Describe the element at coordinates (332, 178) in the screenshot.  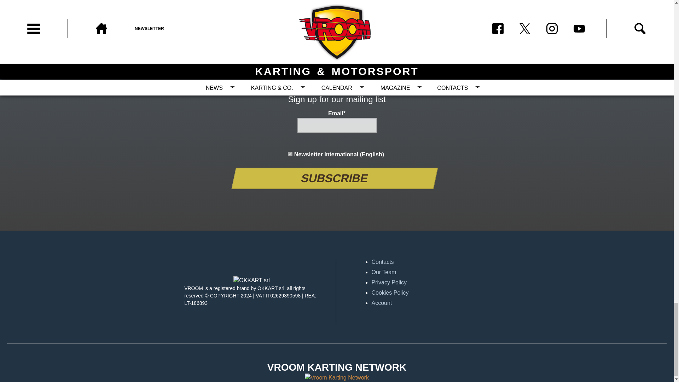
I see `Subscribe` at that location.